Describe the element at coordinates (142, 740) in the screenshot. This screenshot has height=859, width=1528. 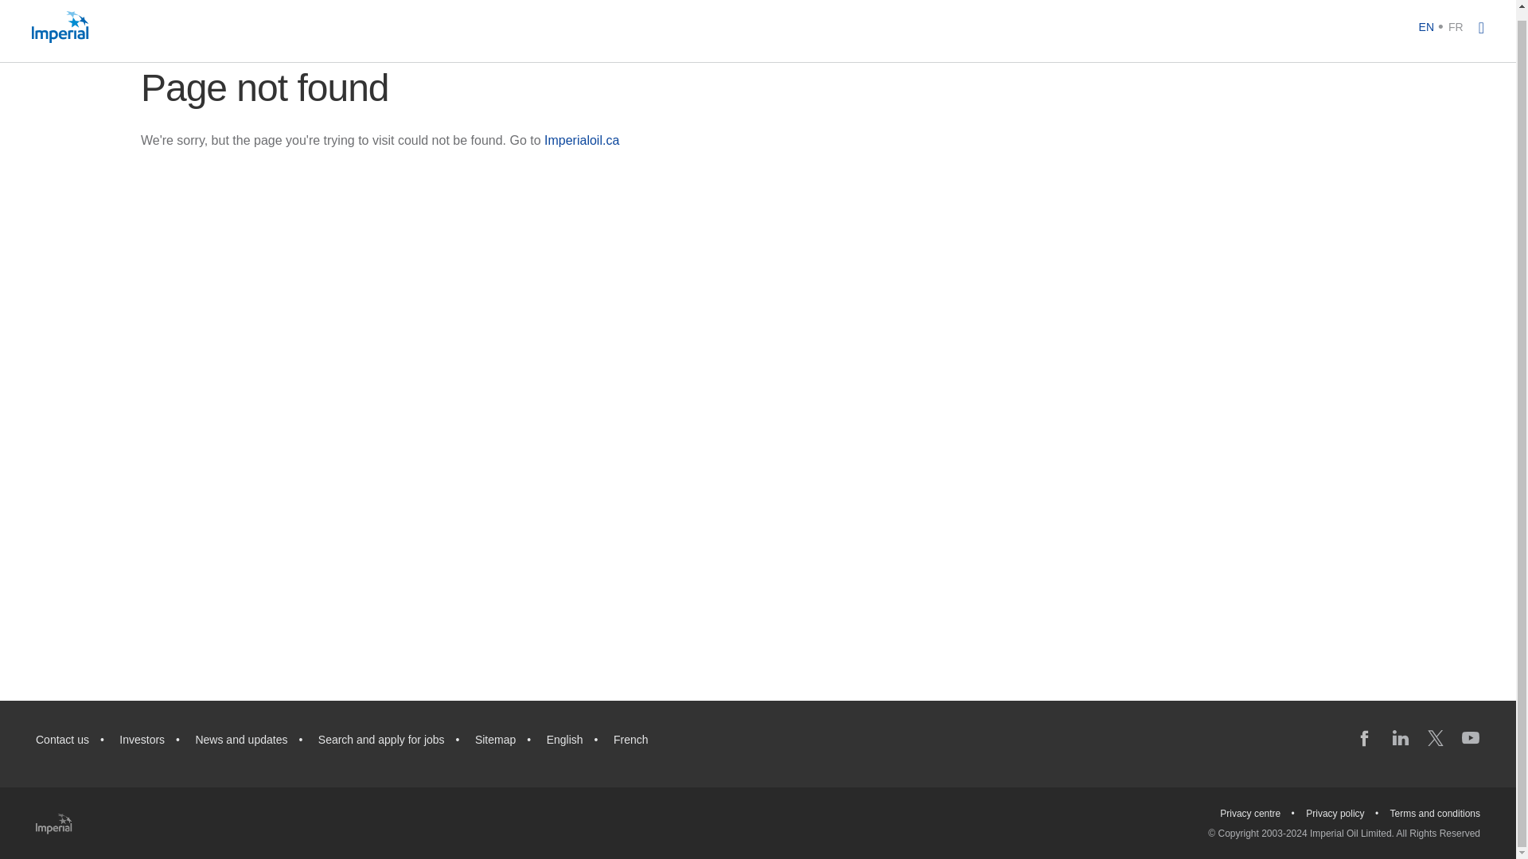
I see `Investors` at that location.